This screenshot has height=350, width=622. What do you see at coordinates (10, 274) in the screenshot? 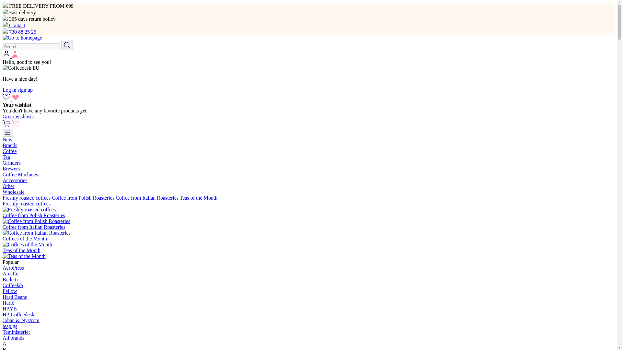
I see `Arcaffe` at bounding box center [10, 274].